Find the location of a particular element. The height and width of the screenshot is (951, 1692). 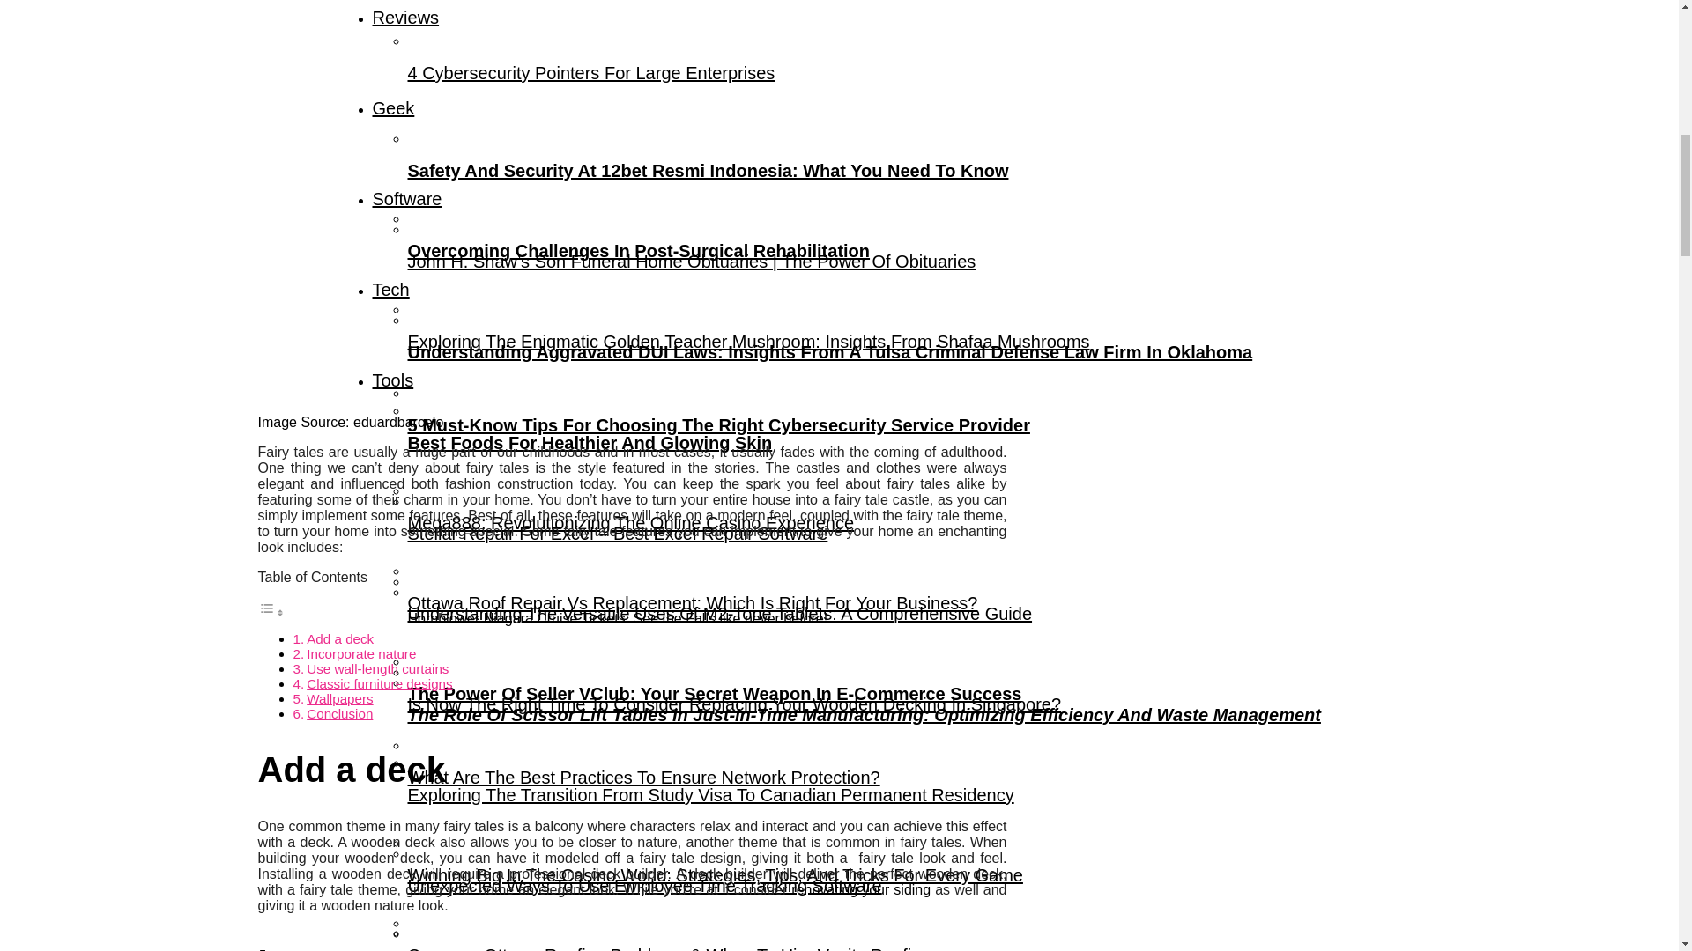

Classic furniture designs is located at coordinates (379, 683).